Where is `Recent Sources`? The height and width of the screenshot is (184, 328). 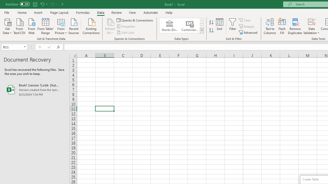
Recent Sources is located at coordinates (74, 26).